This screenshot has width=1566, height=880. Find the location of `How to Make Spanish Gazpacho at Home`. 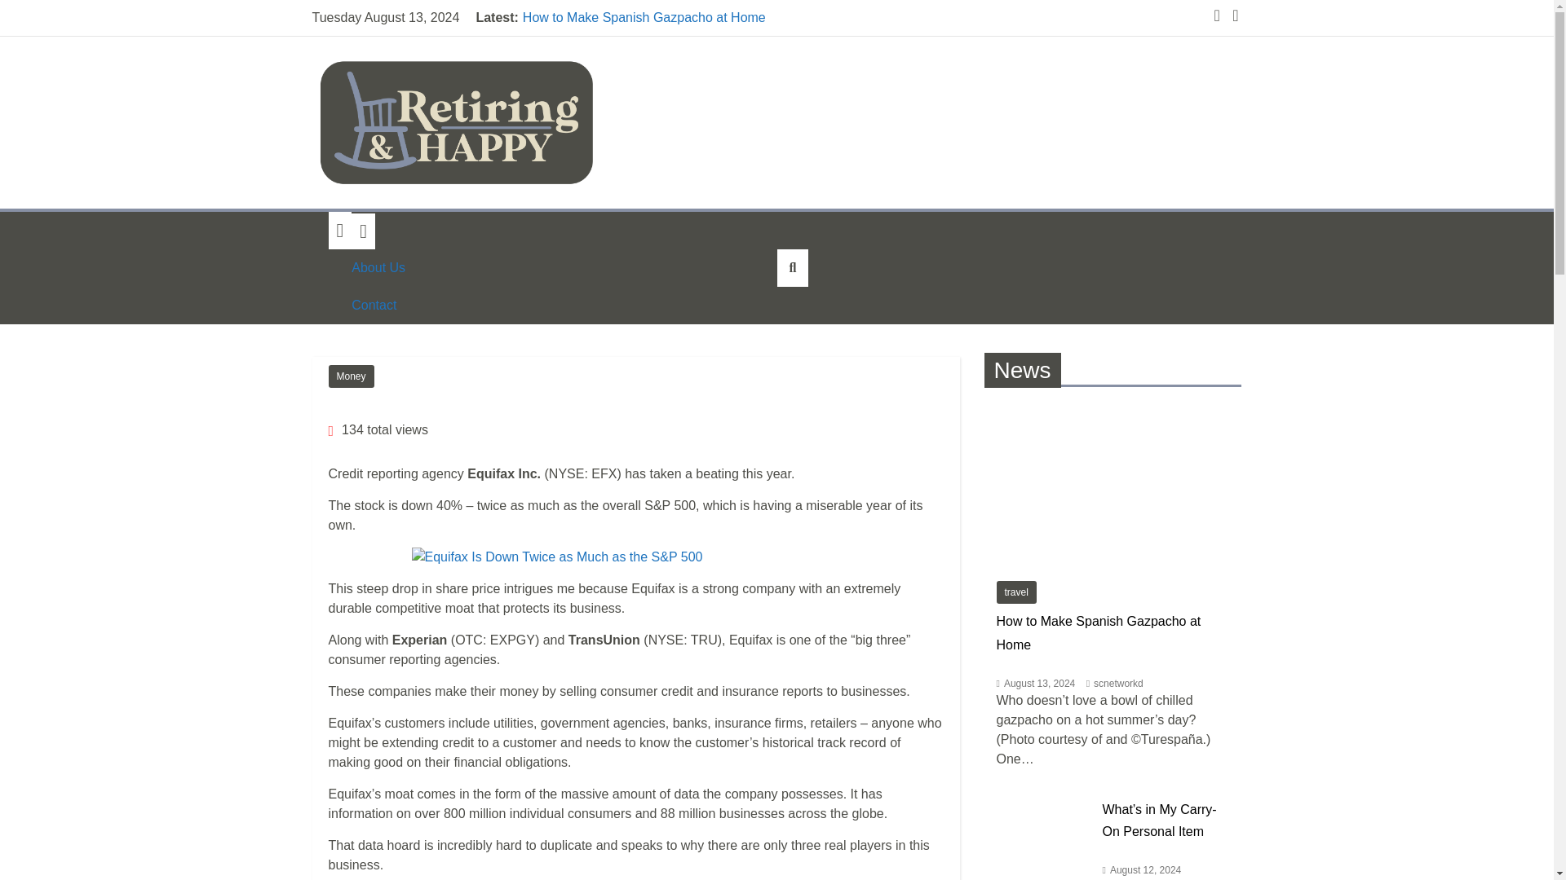

How to Make Spanish Gazpacho at Home is located at coordinates (1098, 632).